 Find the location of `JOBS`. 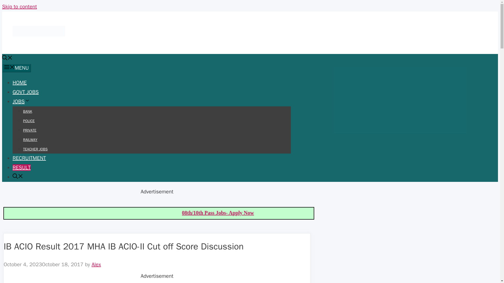

JOBS is located at coordinates (21, 101).